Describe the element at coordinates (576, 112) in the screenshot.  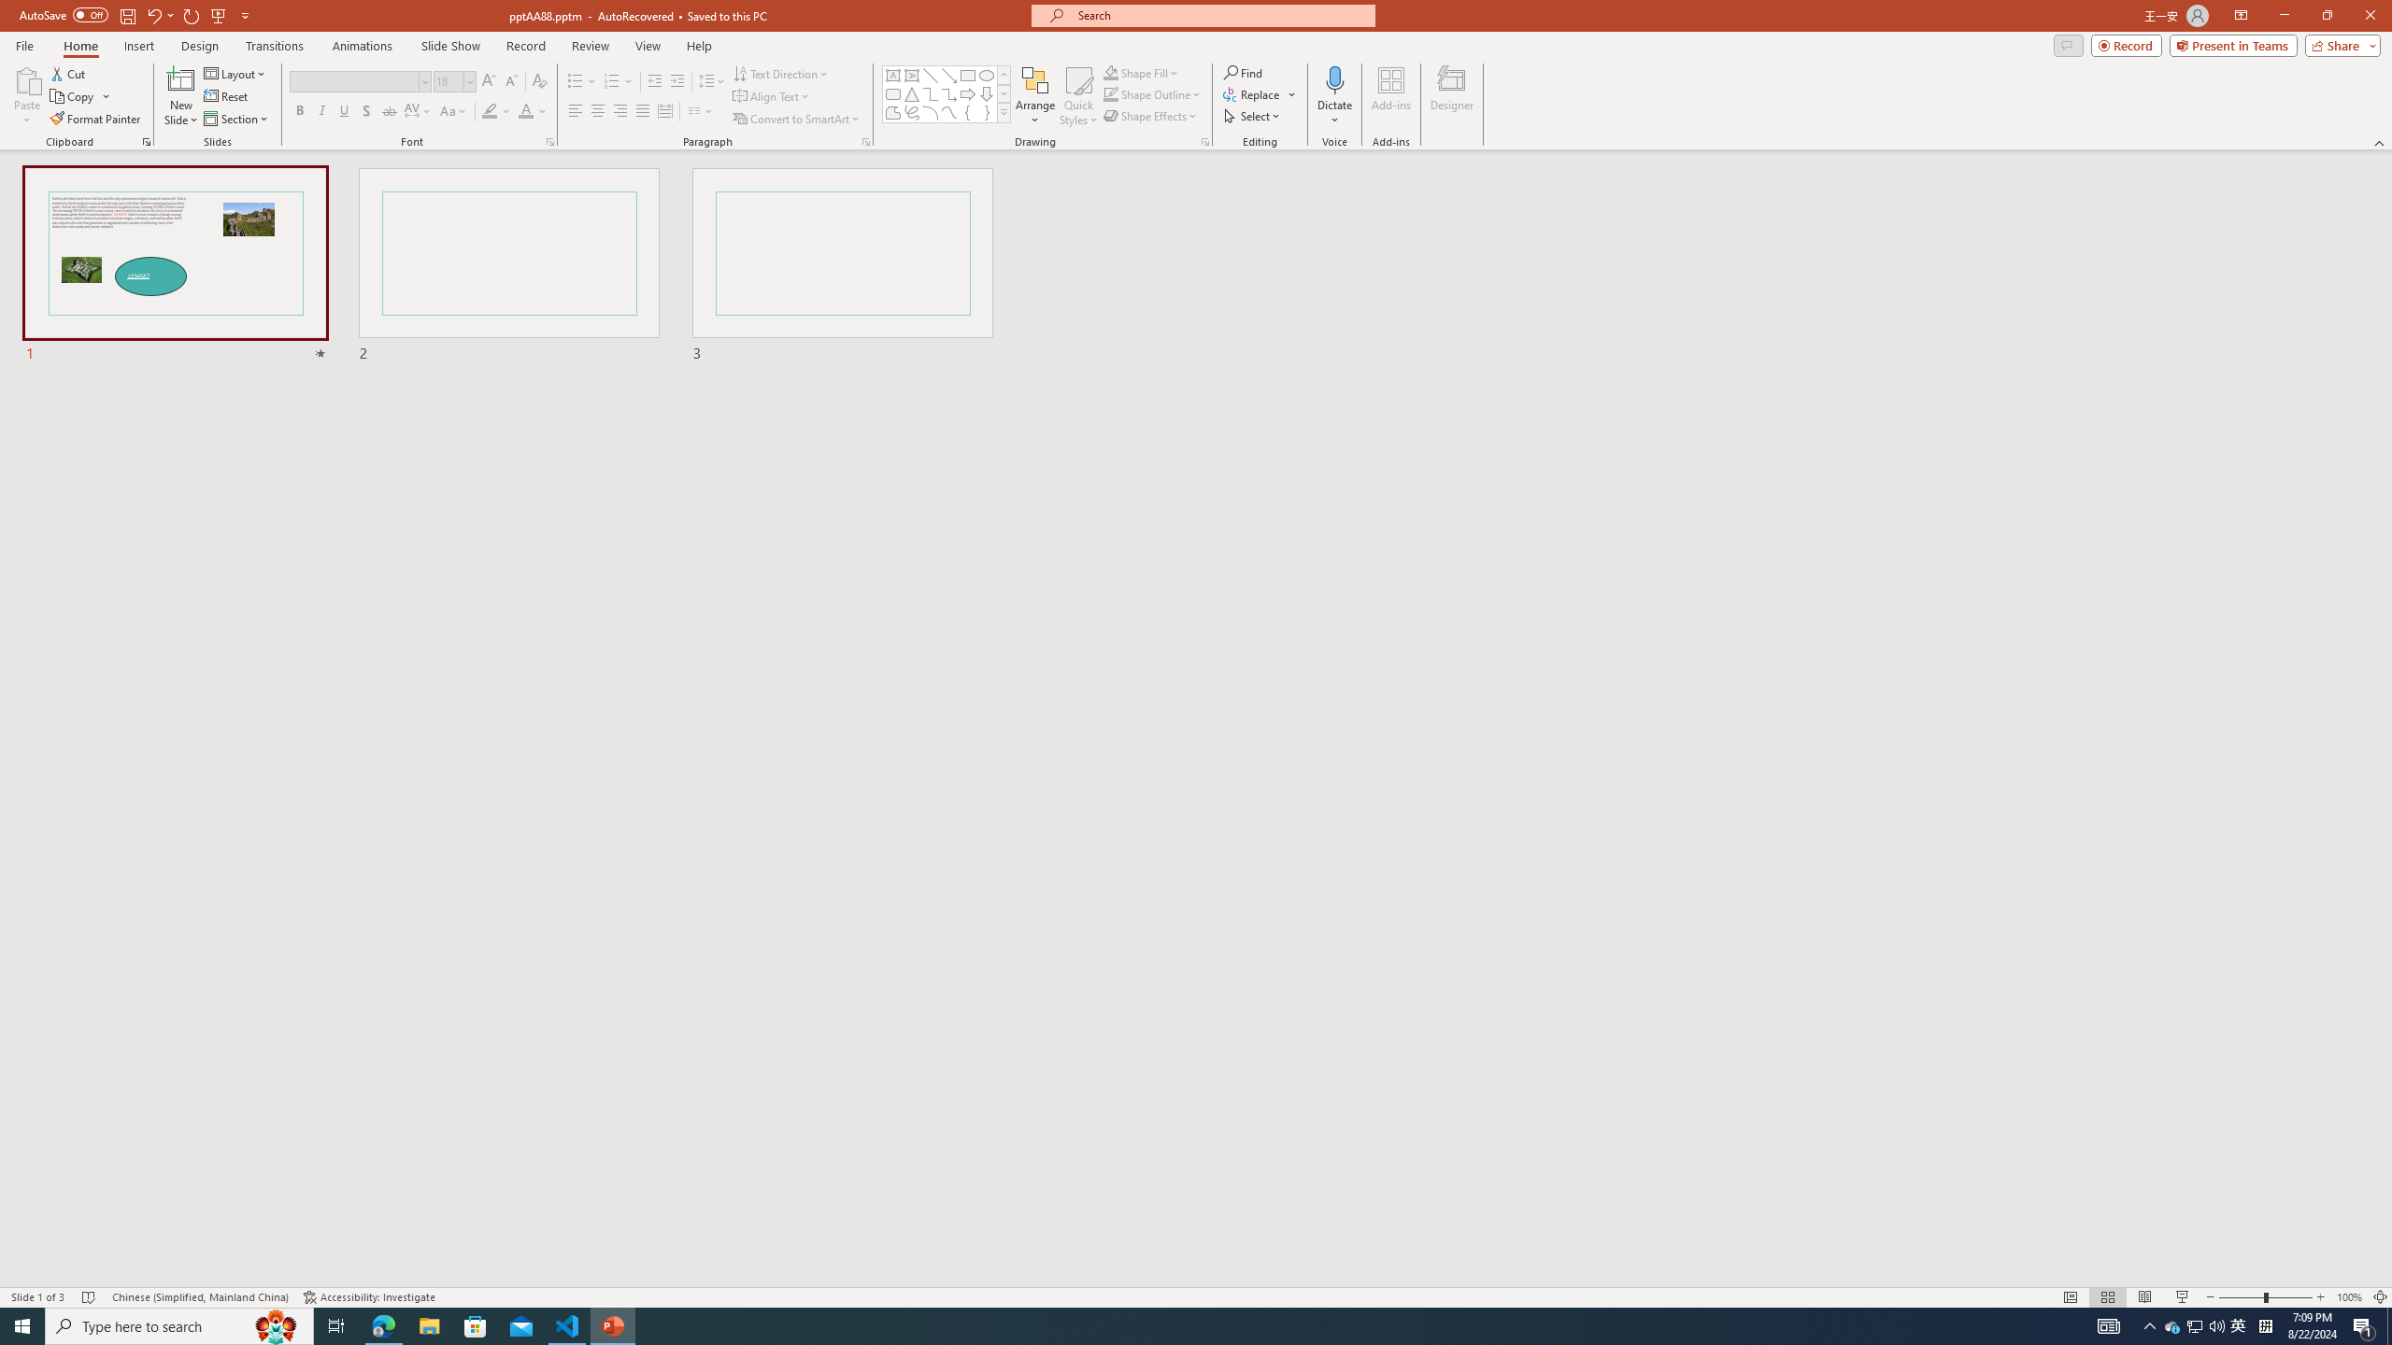
I see `Align Left` at that location.